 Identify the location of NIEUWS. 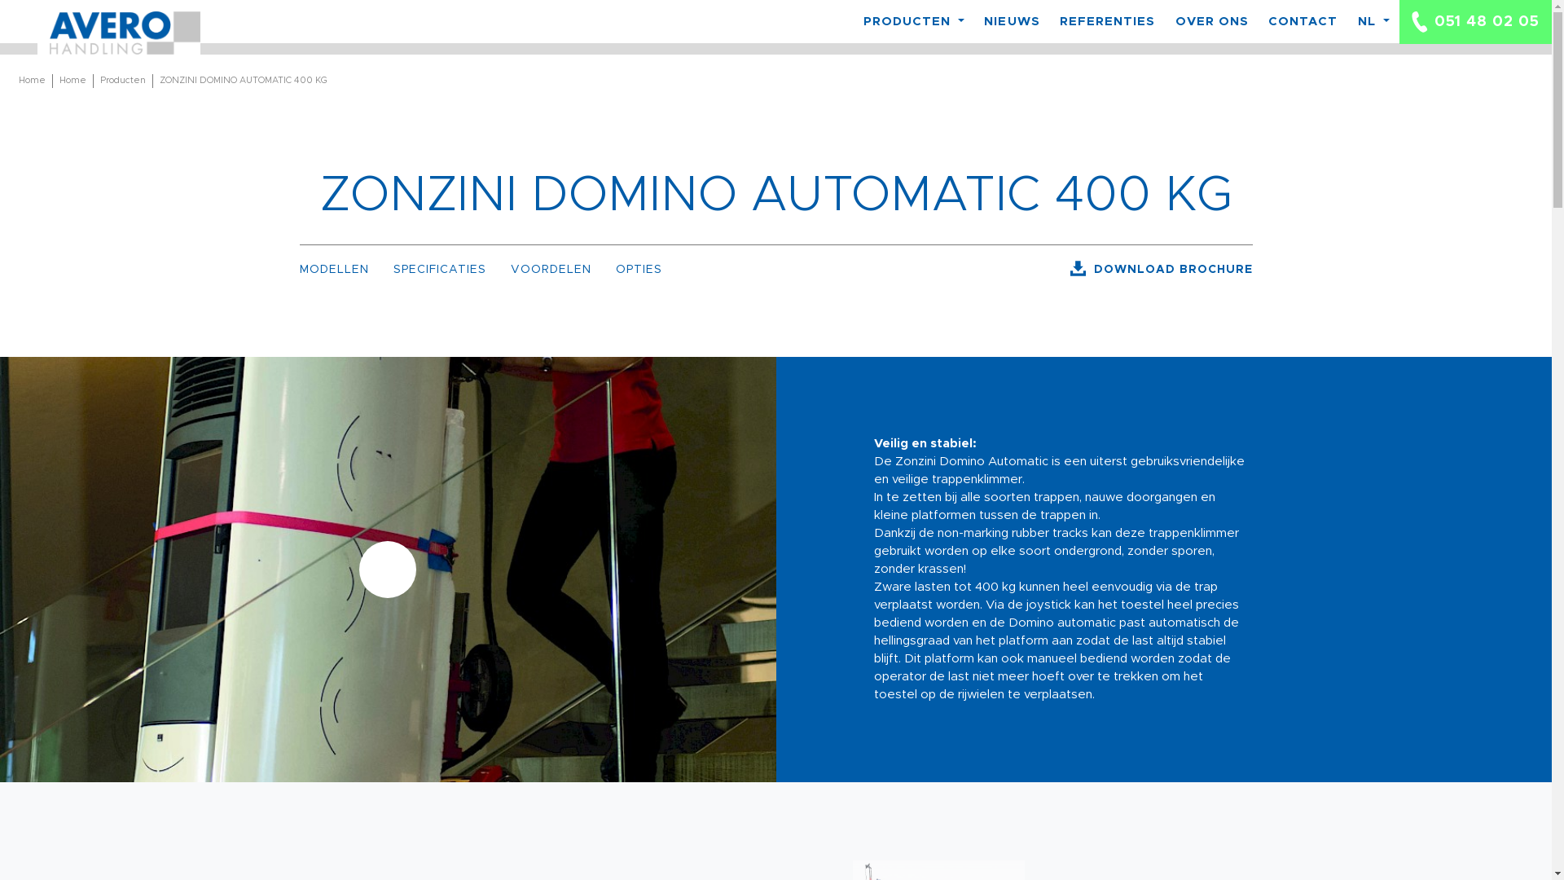
(1012, 22).